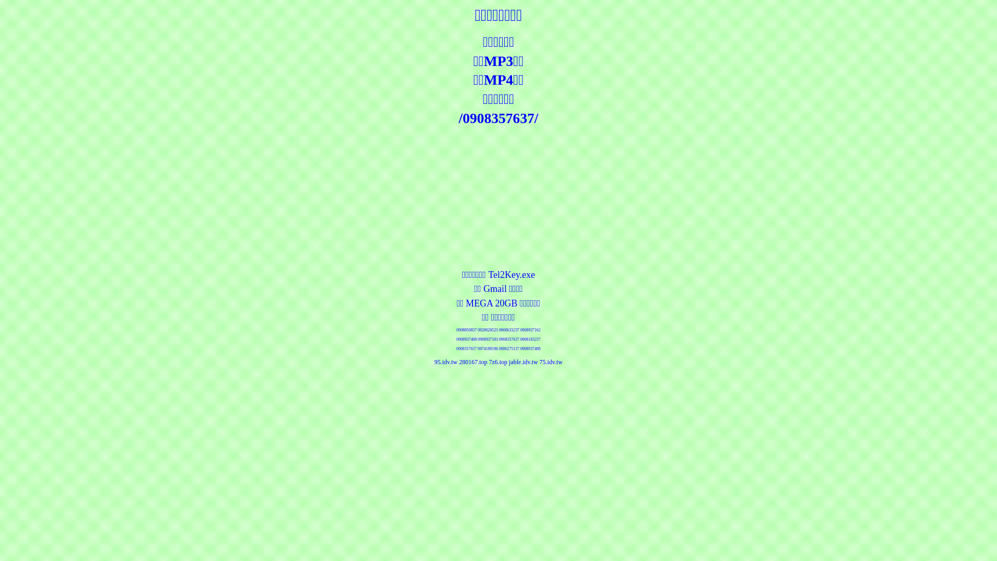  Describe the element at coordinates (509, 349) in the screenshot. I see `0986275137` at that location.